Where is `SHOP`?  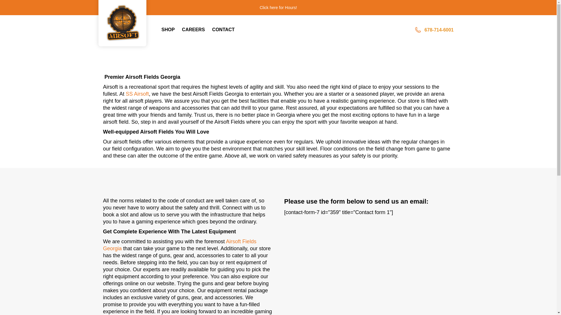
SHOP is located at coordinates (172, 30).